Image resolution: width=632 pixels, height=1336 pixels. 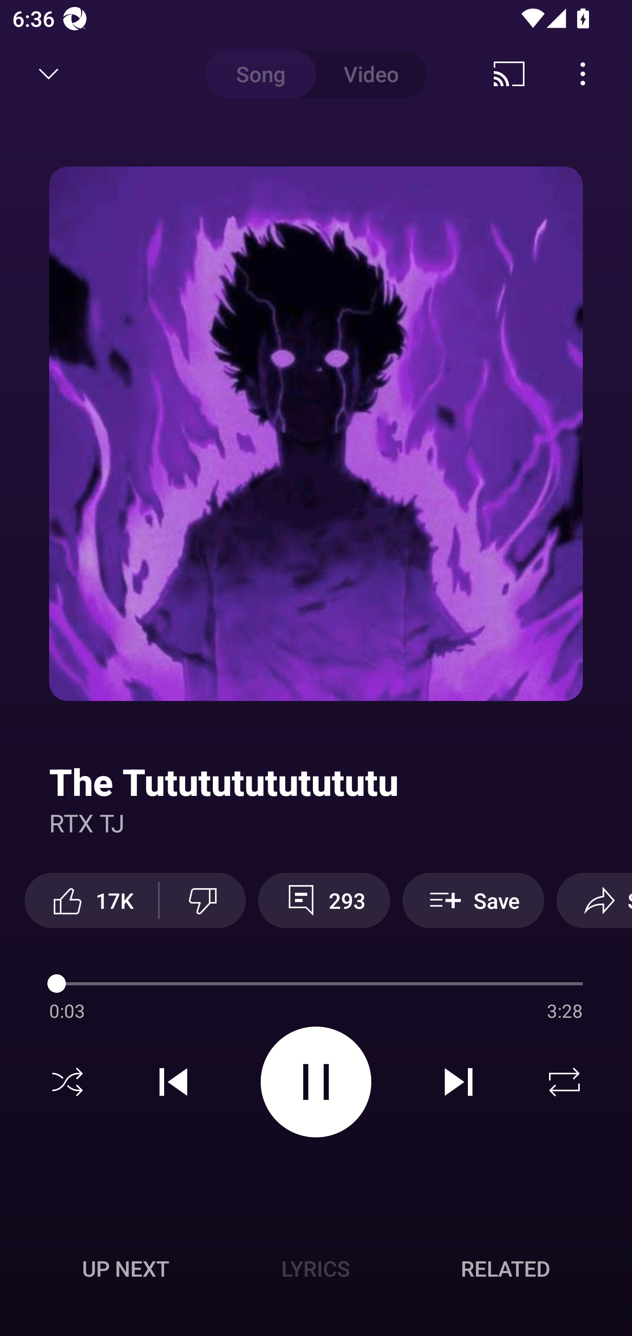 What do you see at coordinates (91, 900) in the screenshot?
I see `17K like this video along with 17,364 other people` at bounding box center [91, 900].